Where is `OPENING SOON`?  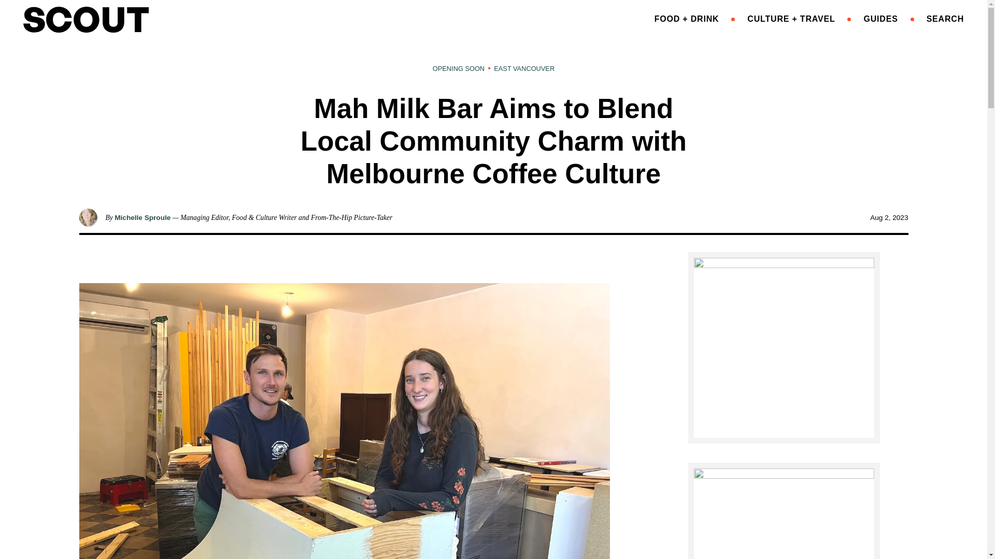 OPENING SOON is located at coordinates (459, 68).